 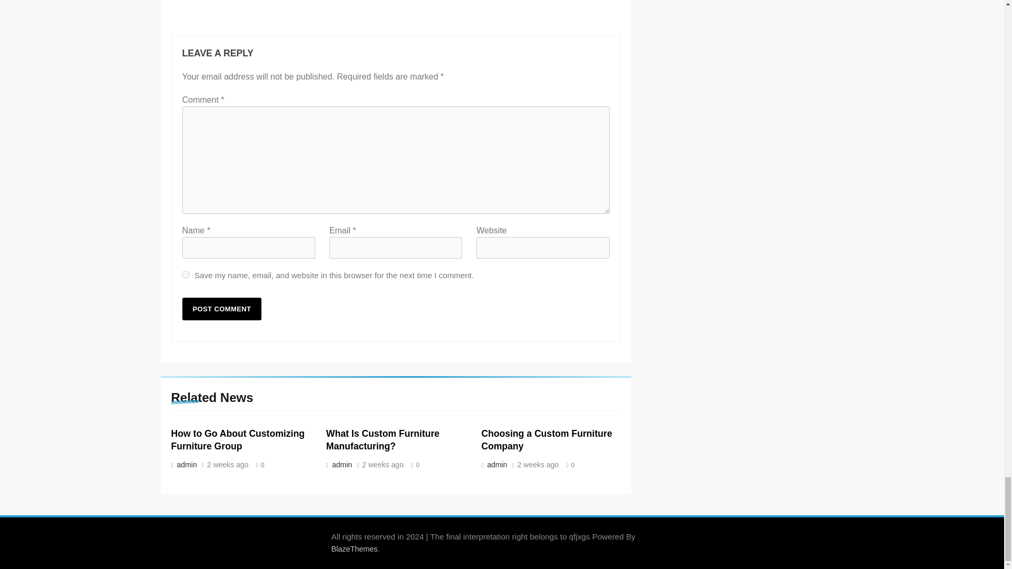 I want to click on Choosing a Custom Furniture Company, so click(x=547, y=440).